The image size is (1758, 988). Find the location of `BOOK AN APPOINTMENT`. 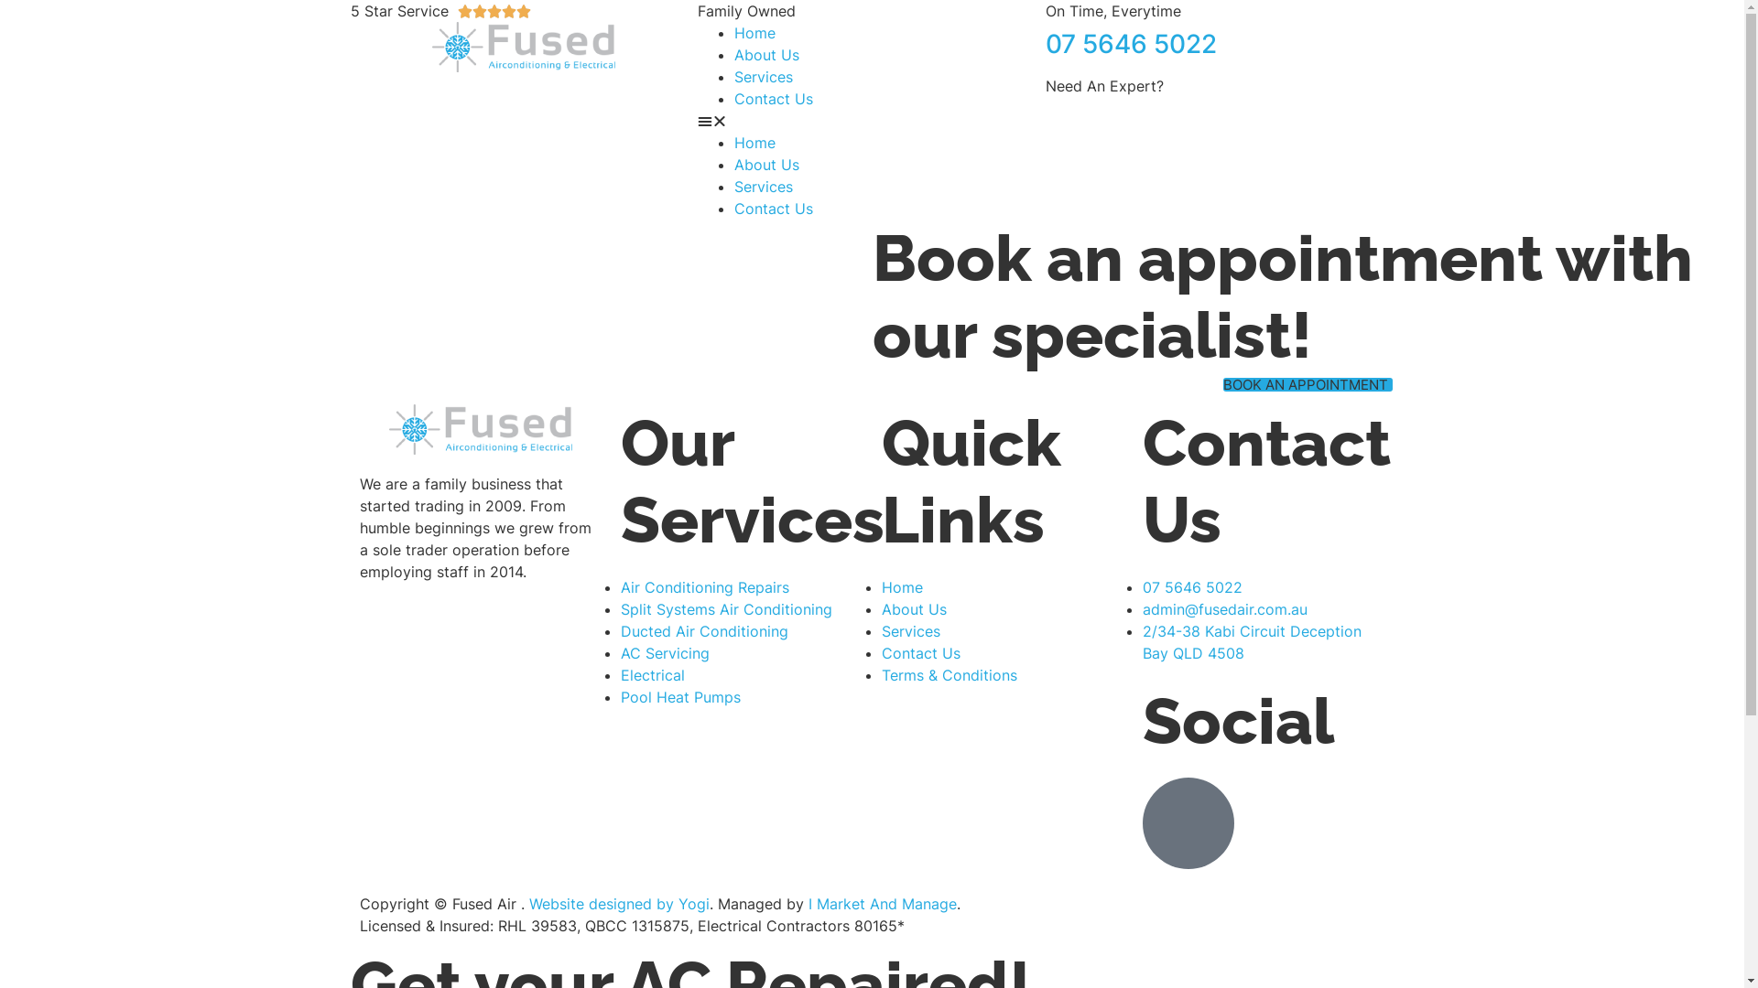

BOOK AN APPOINTMENT is located at coordinates (1308, 384).